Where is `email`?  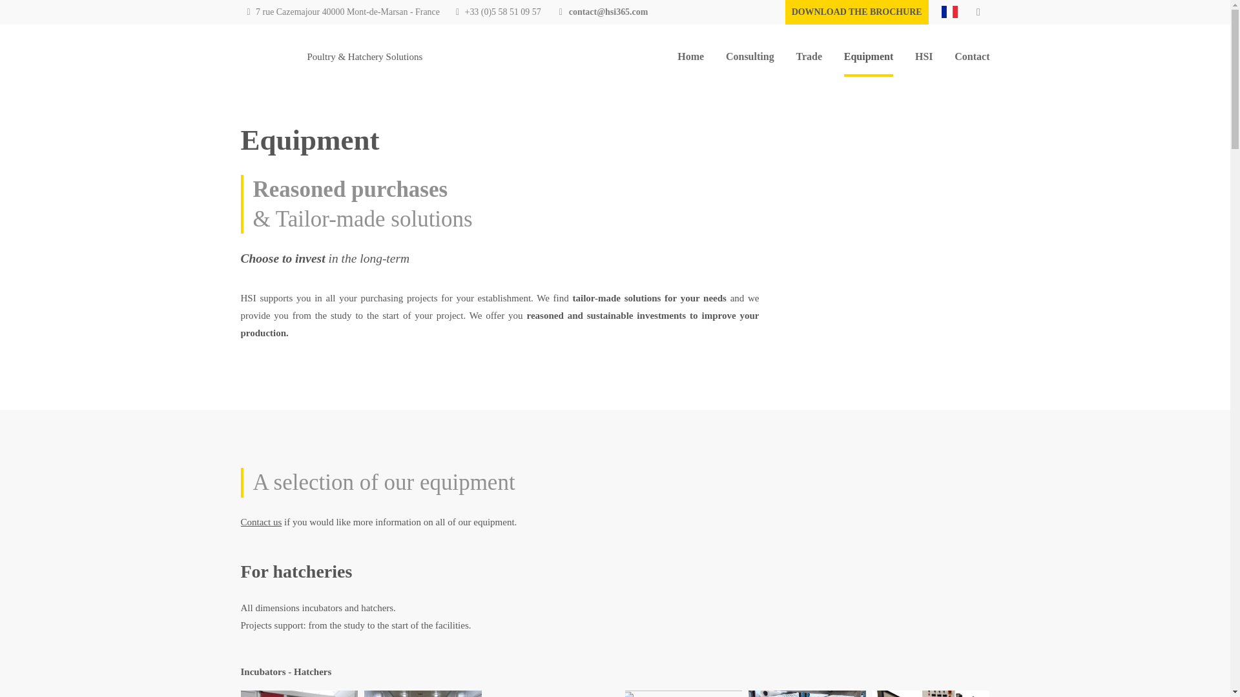 email is located at coordinates (608, 12).